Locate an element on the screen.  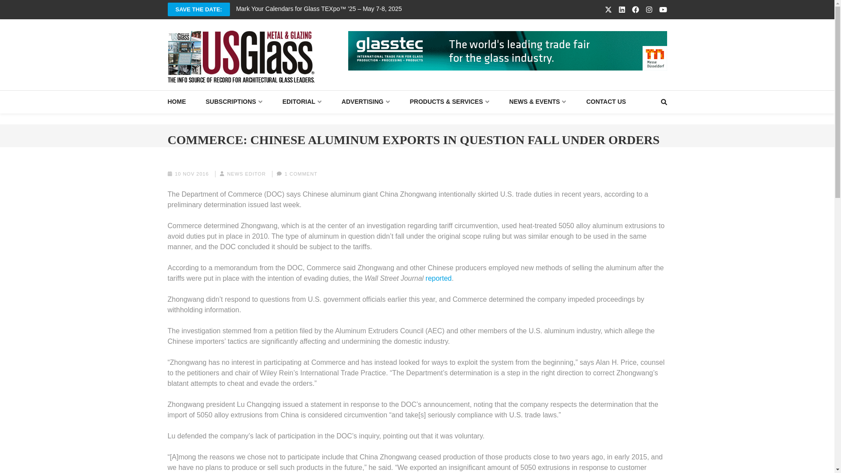
HOME is located at coordinates (177, 102).